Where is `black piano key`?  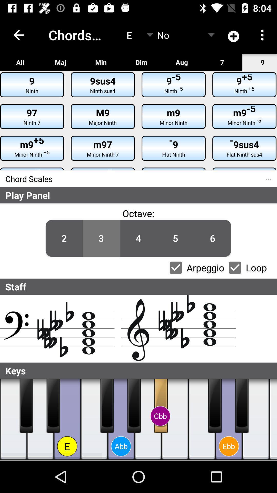
black piano key is located at coordinates (215, 406).